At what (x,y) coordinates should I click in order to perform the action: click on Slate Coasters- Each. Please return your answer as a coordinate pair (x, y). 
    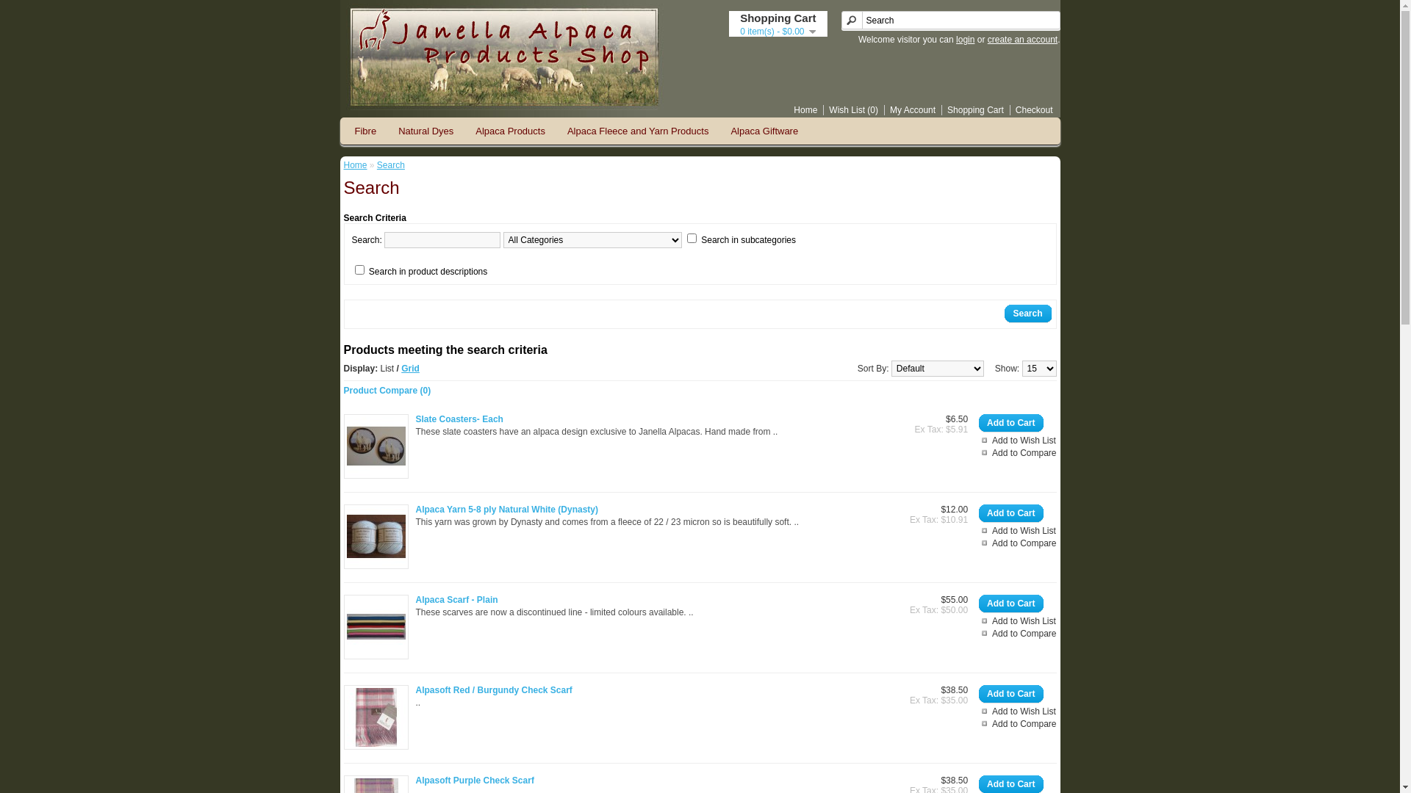
    Looking at the image, I should click on (460, 419).